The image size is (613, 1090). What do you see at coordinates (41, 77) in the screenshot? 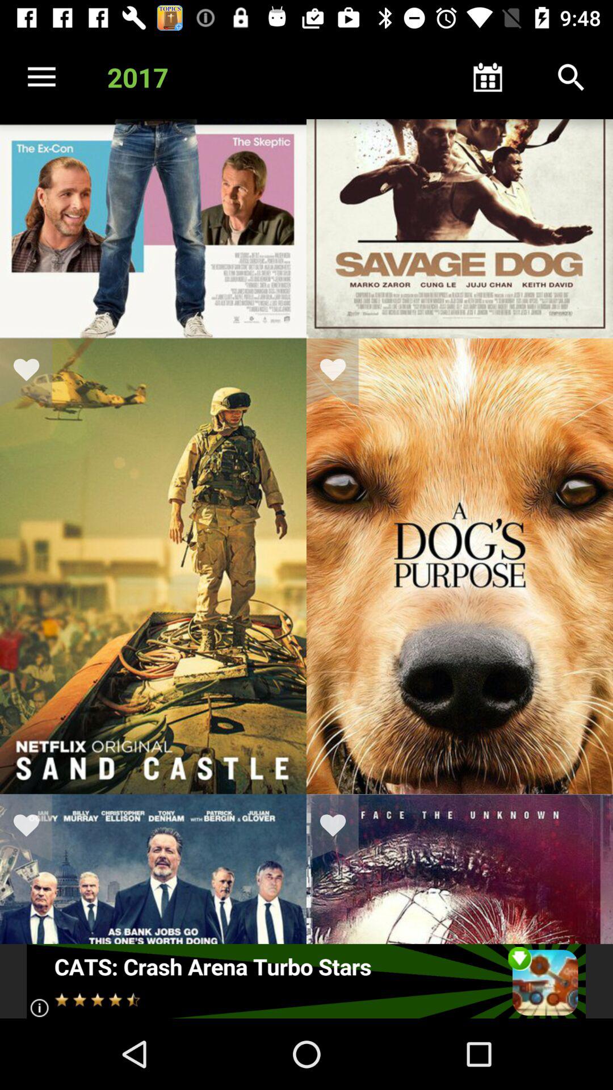
I see `launch item next to 2017 icon` at bounding box center [41, 77].